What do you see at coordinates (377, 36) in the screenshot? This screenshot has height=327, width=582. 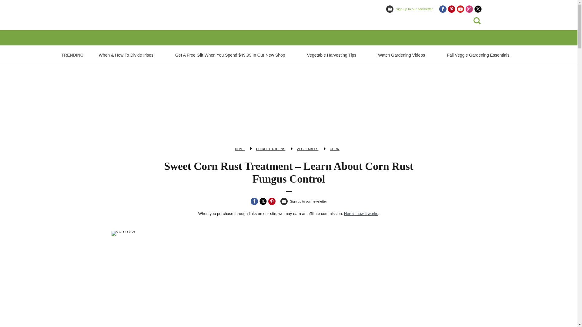 I see `SUSTAINABLE GARDENING` at bounding box center [377, 36].